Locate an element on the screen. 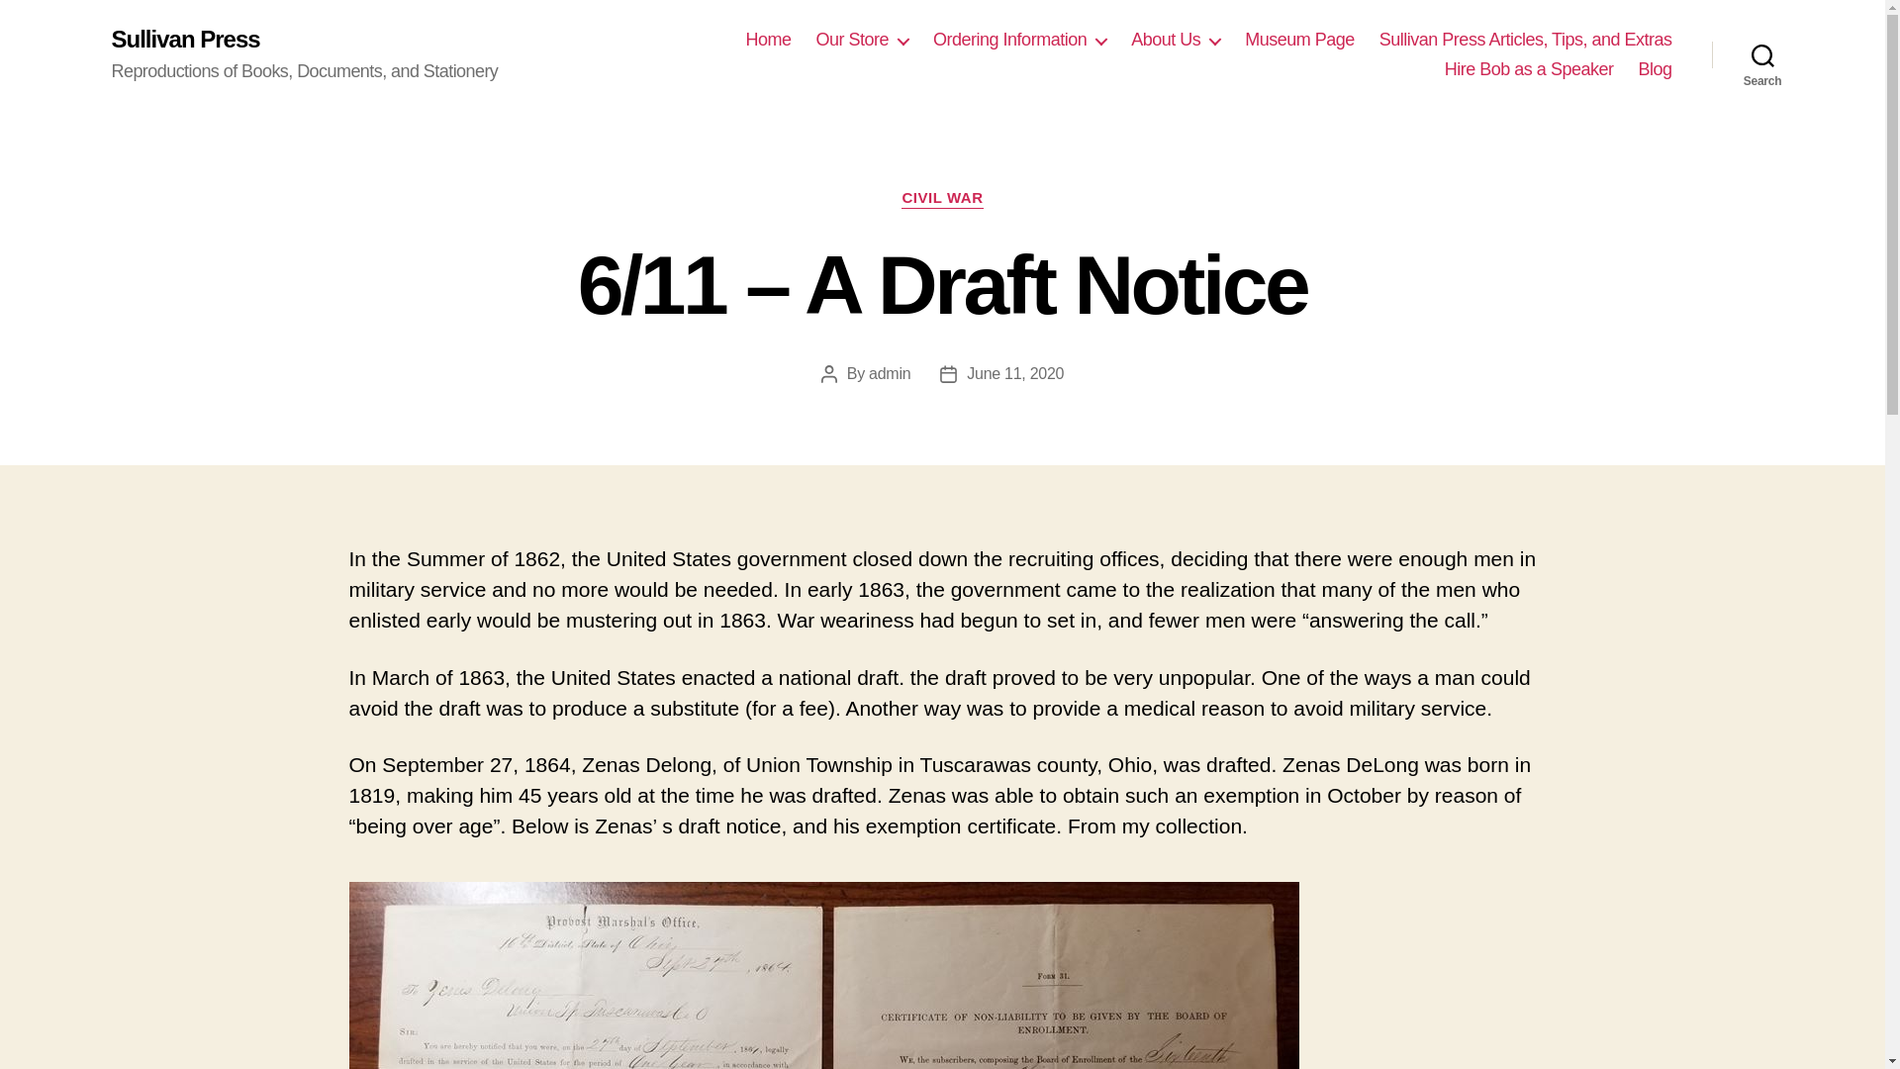 Image resolution: width=1900 pixels, height=1069 pixels. Hire Bob as a Speaker is located at coordinates (1528, 70).